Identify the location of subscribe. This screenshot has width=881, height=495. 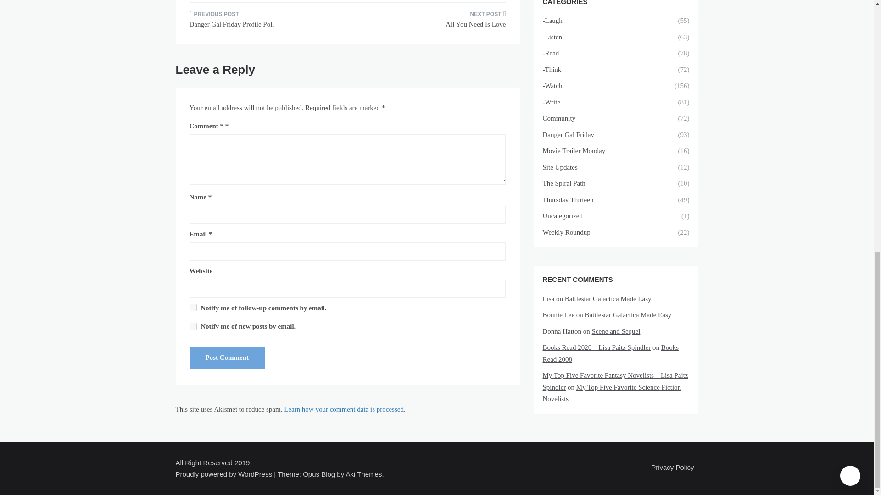
(193, 308).